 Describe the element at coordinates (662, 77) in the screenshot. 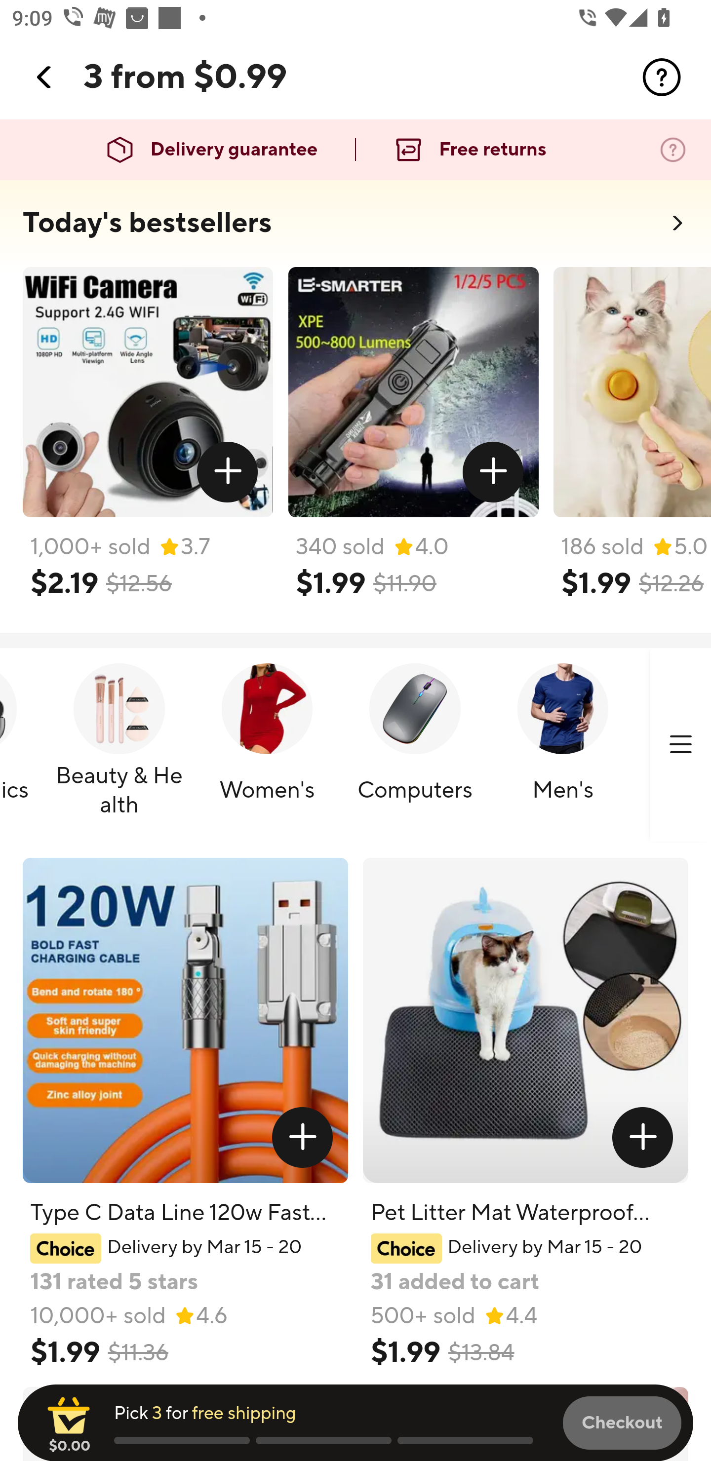

I see `` at that location.